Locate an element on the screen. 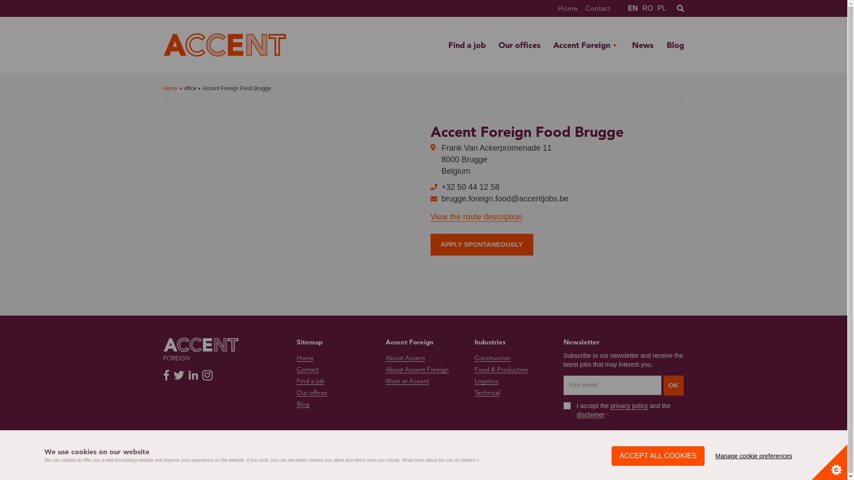 The width and height of the screenshot is (854, 480). Home is located at coordinates (171, 89).